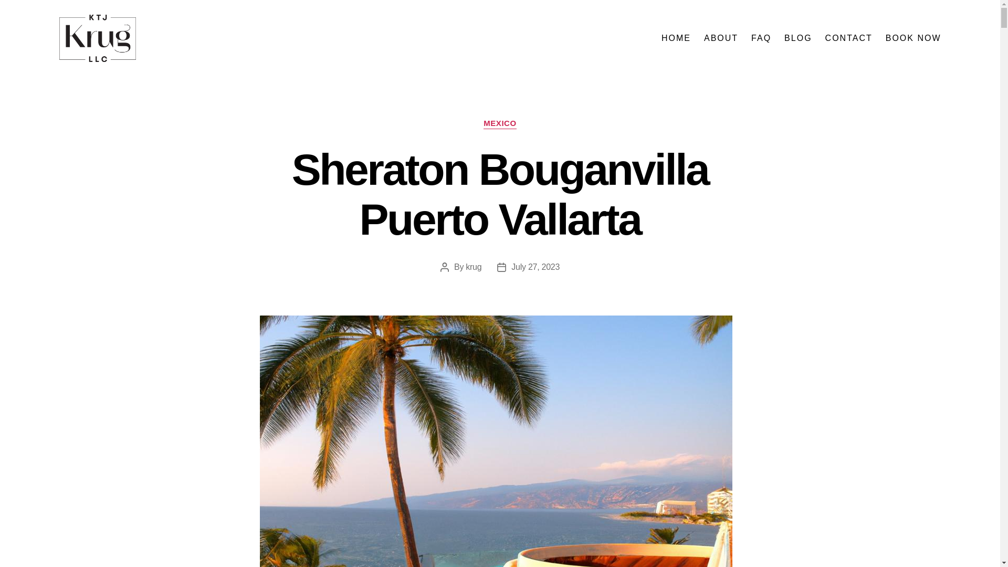  What do you see at coordinates (676, 38) in the screenshot?
I see `HOME` at bounding box center [676, 38].